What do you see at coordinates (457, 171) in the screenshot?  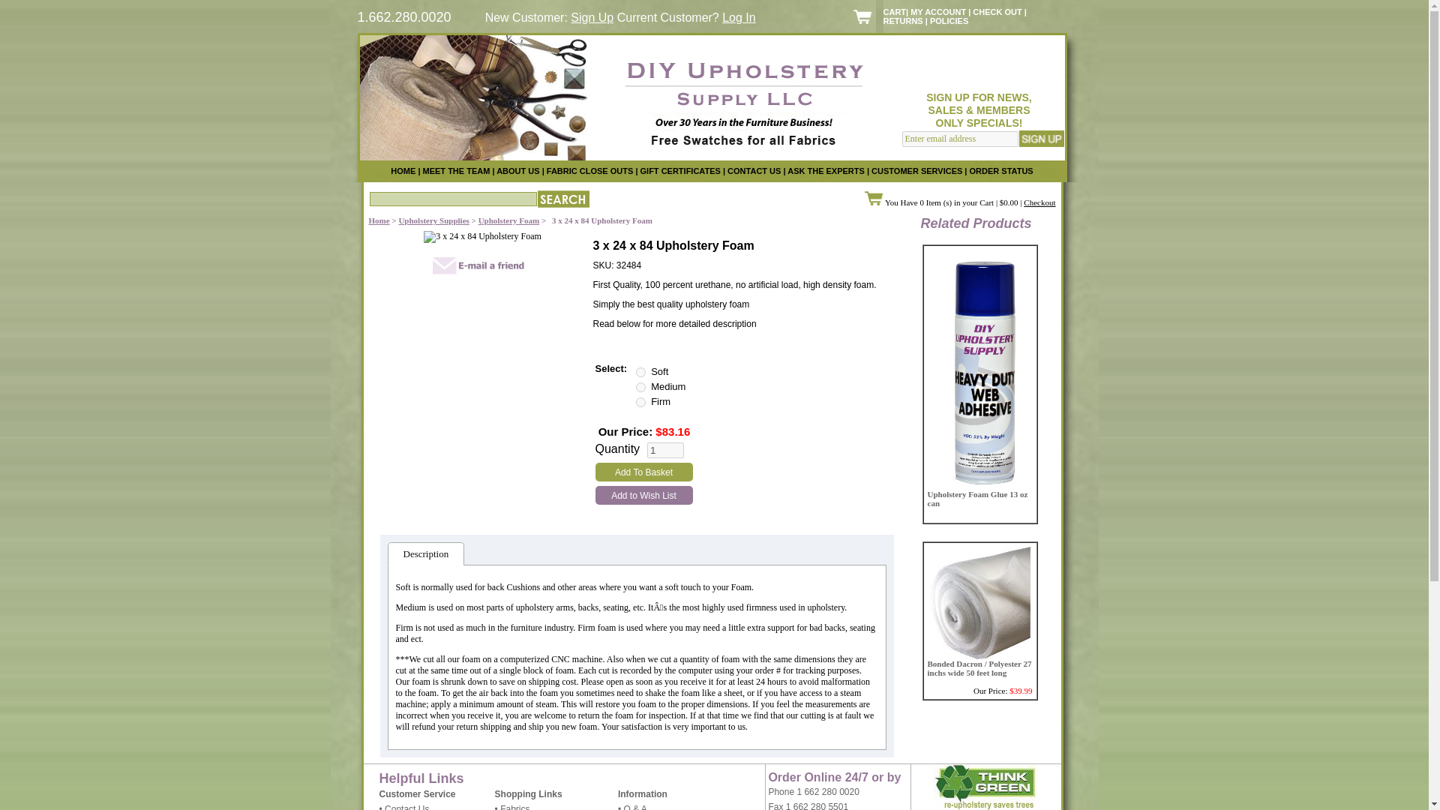 I see `MEET THE TEAM` at bounding box center [457, 171].